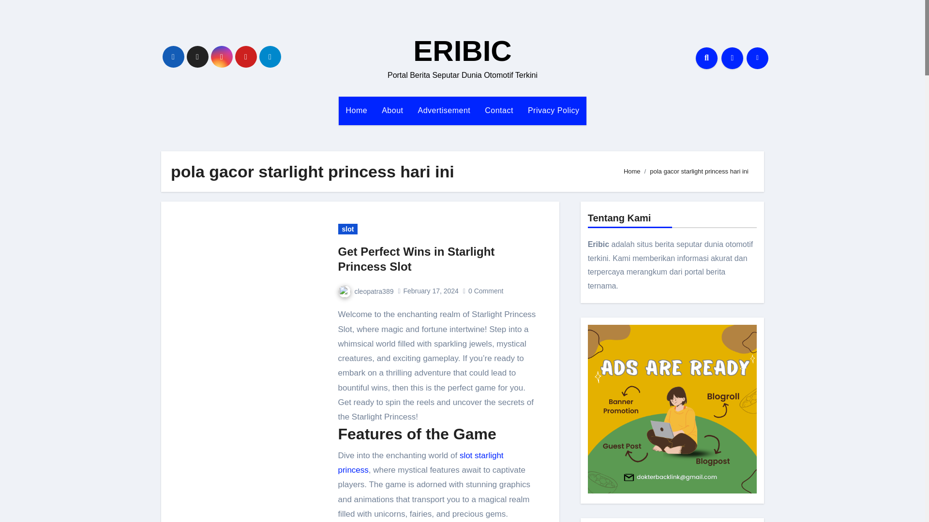 The width and height of the screenshot is (929, 522). Describe the element at coordinates (420, 463) in the screenshot. I see `slot starlight princess` at that location.